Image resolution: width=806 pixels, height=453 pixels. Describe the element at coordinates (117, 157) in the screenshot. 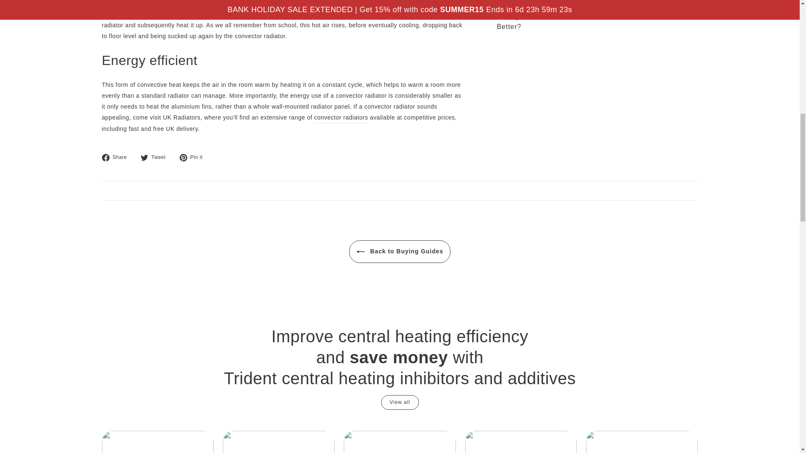

I see `Share on Facebook` at that location.